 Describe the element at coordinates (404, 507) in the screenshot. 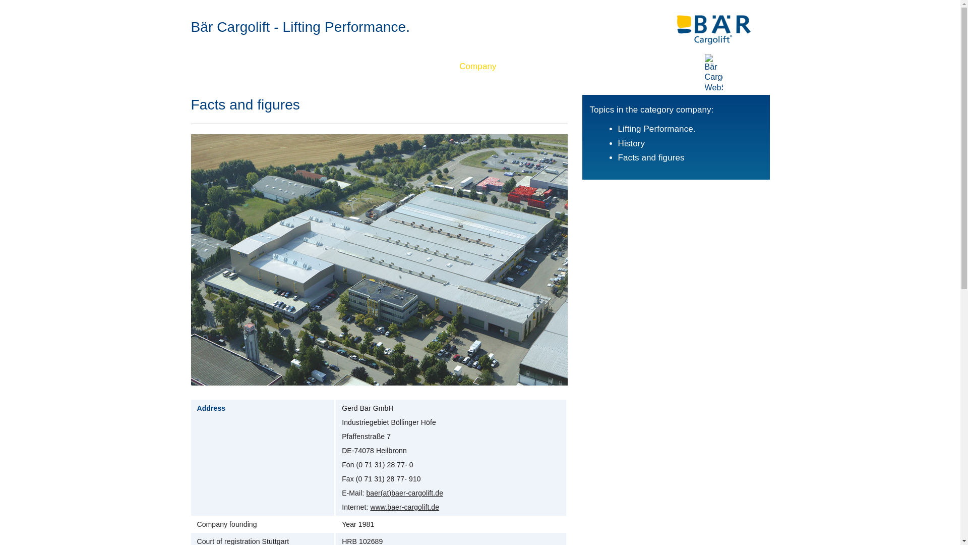

I see `www.baer-cargolift.de` at that location.